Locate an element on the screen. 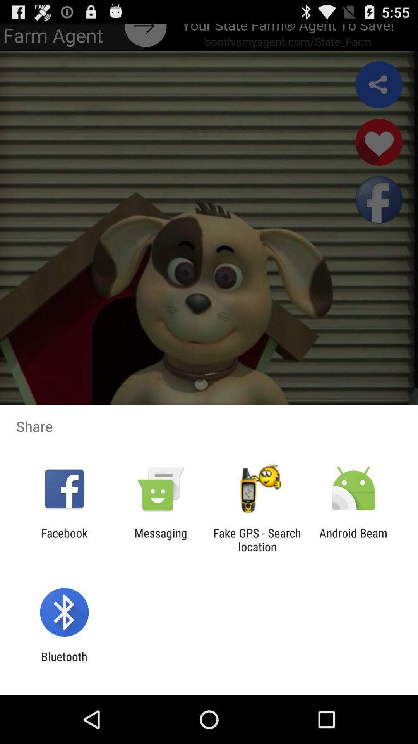 The height and width of the screenshot is (744, 418). press the item next to messaging icon is located at coordinates (257, 540).